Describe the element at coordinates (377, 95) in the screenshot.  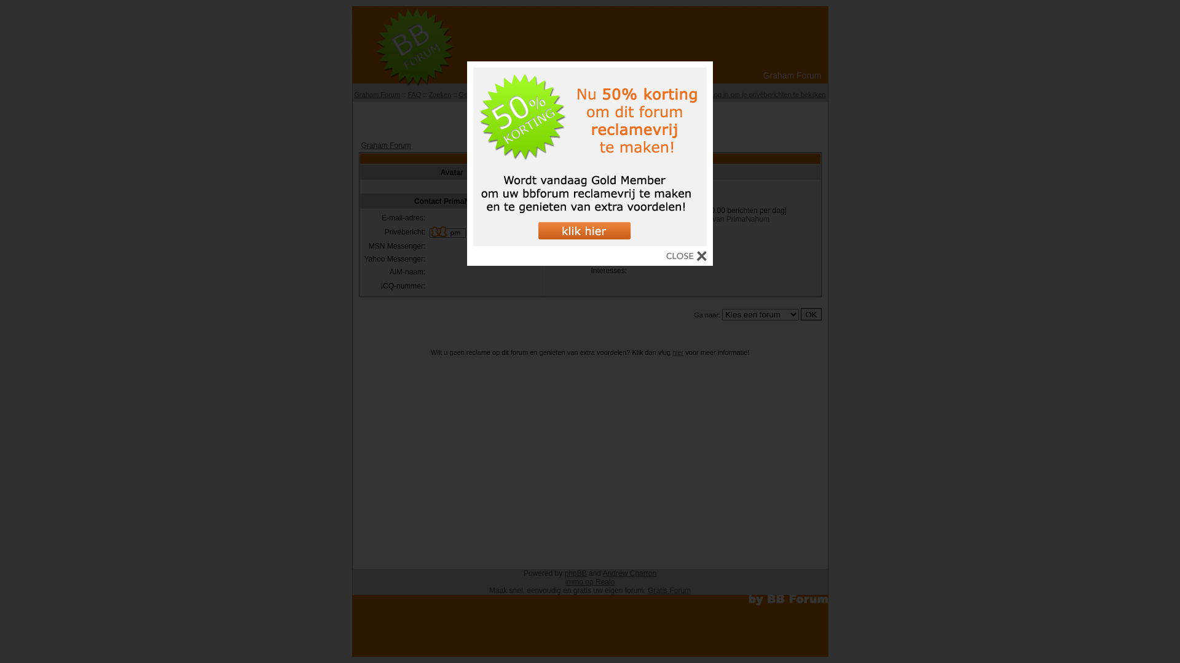
I see `Graham Forum` at that location.